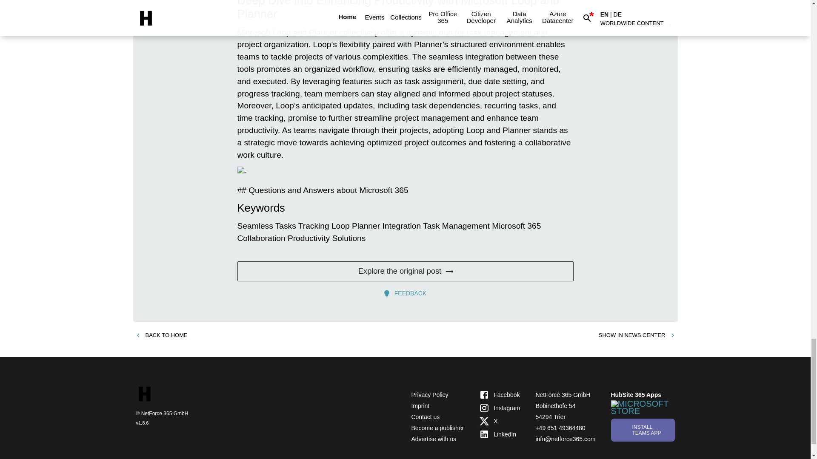 The image size is (817, 459). Describe the element at coordinates (420, 406) in the screenshot. I see `Imprint` at that location.